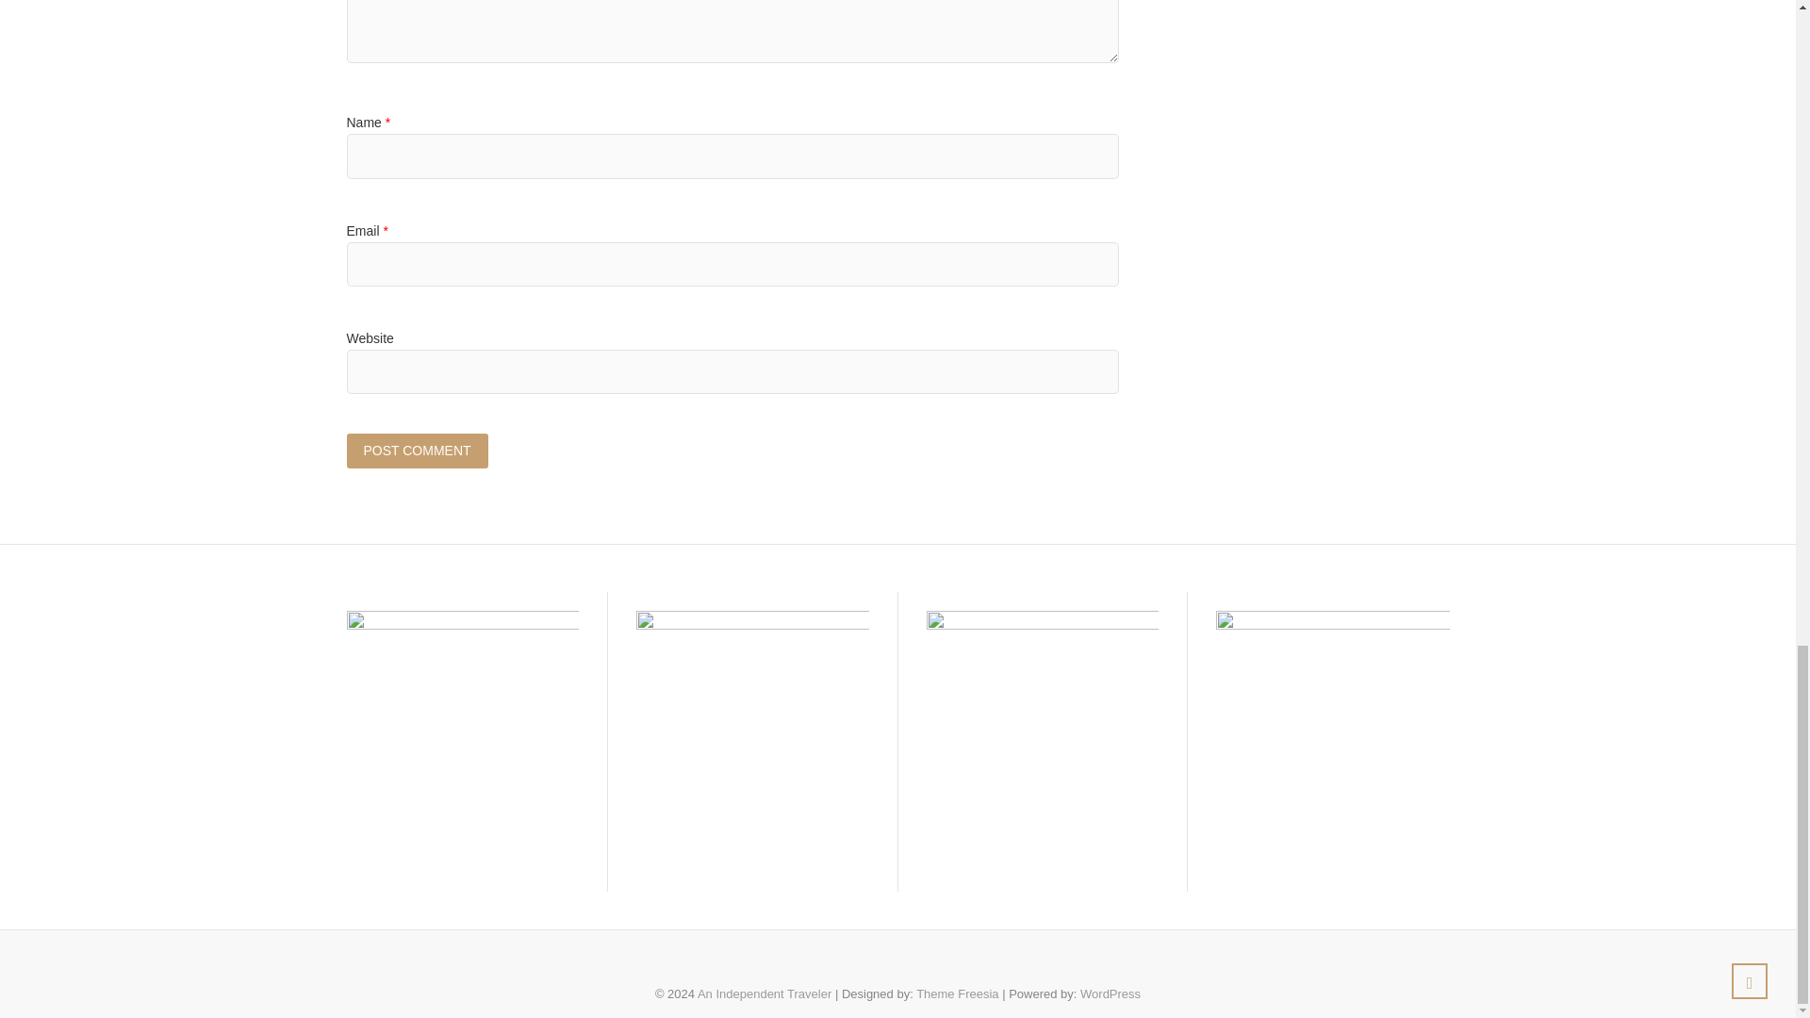  Describe the element at coordinates (1111, 993) in the screenshot. I see `WordPress` at that location.